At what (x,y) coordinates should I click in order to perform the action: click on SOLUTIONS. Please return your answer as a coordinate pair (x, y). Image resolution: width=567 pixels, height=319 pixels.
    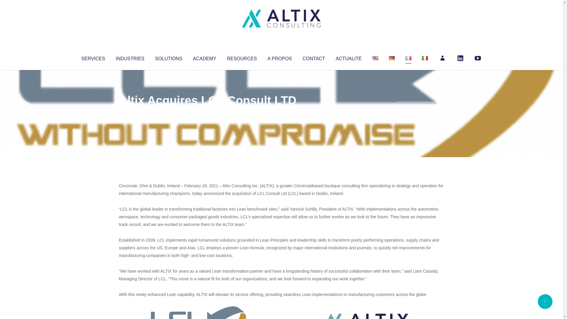
    Looking at the image, I should click on (168, 57).